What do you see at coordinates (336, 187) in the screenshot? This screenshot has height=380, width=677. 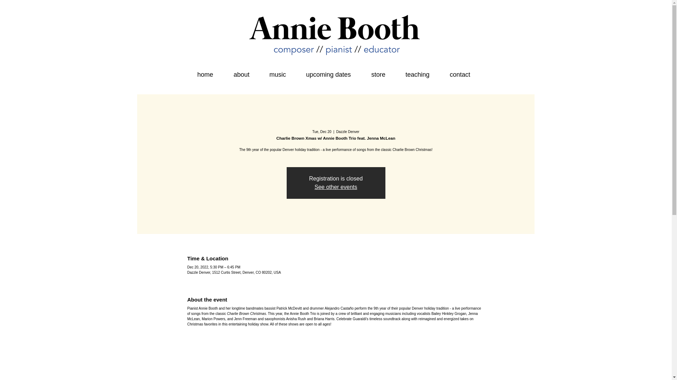 I see `See other events` at bounding box center [336, 187].